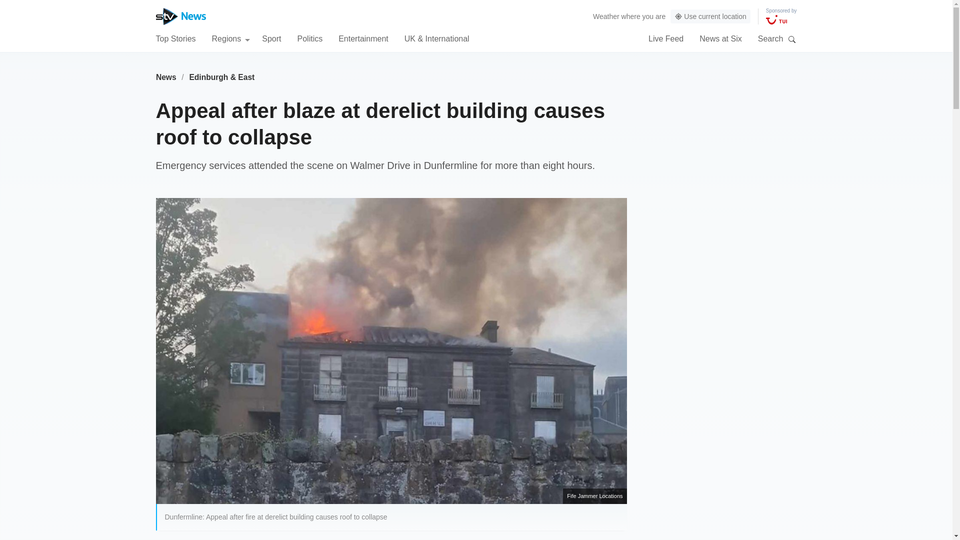 This screenshot has height=540, width=960. I want to click on Top Stories, so click(175, 38).